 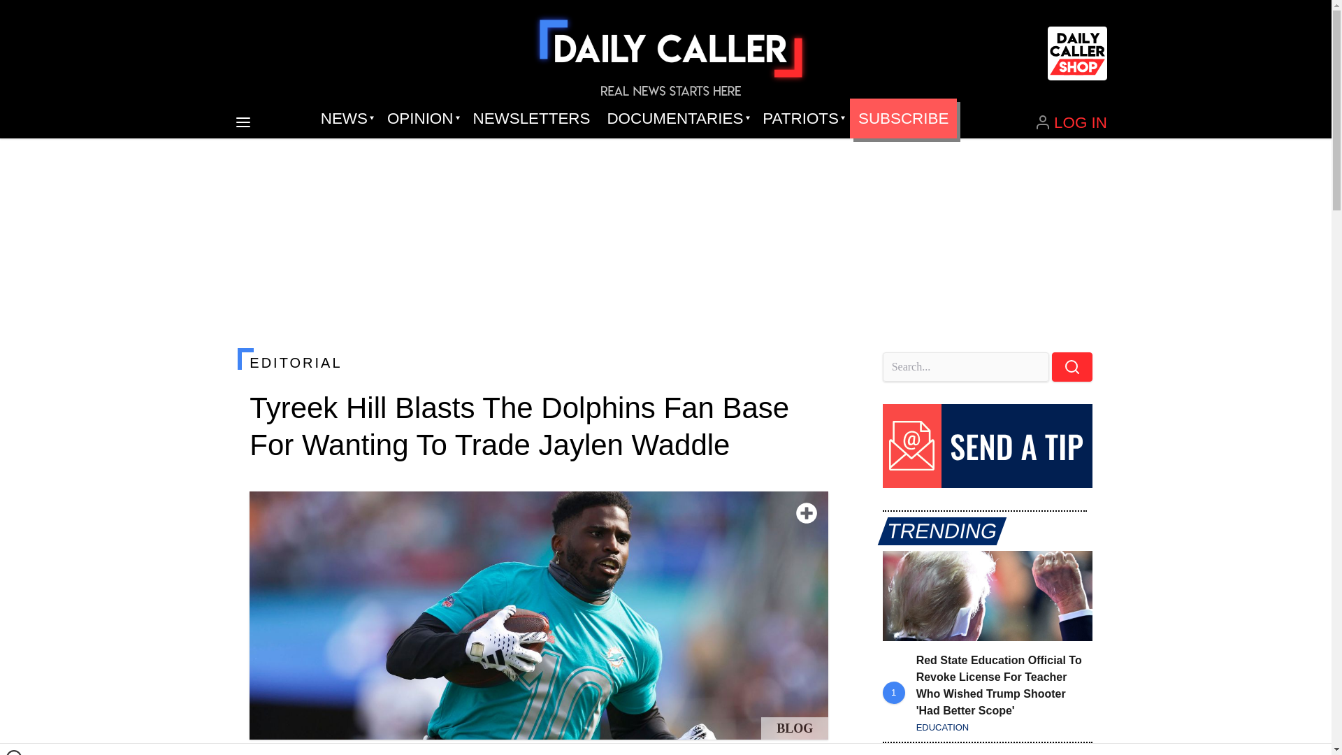 What do you see at coordinates (14, 752) in the screenshot?
I see `Close window` at bounding box center [14, 752].